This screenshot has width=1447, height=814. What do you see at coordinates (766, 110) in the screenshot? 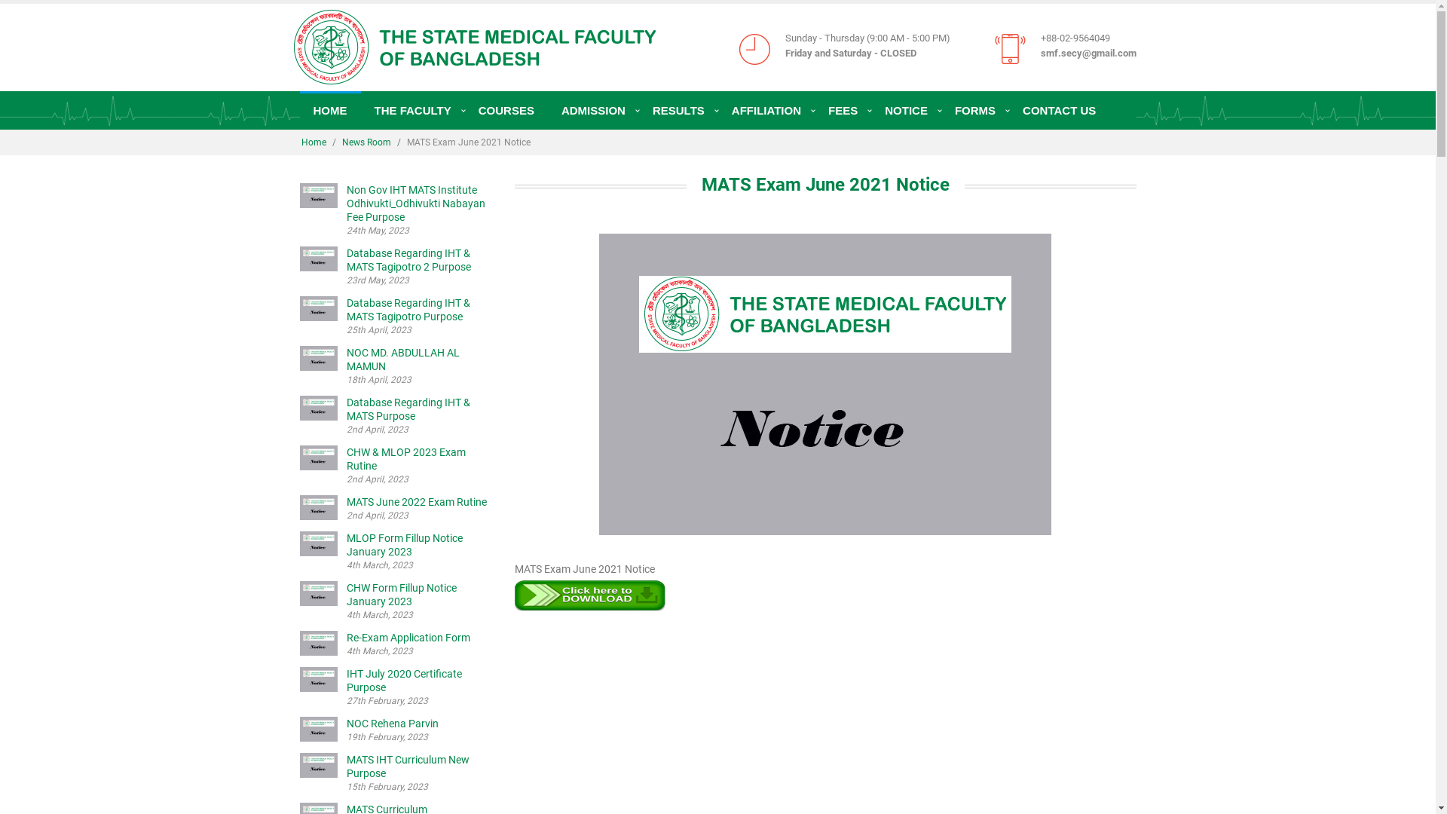
I see `AFFILIATION` at bounding box center [766, 110].